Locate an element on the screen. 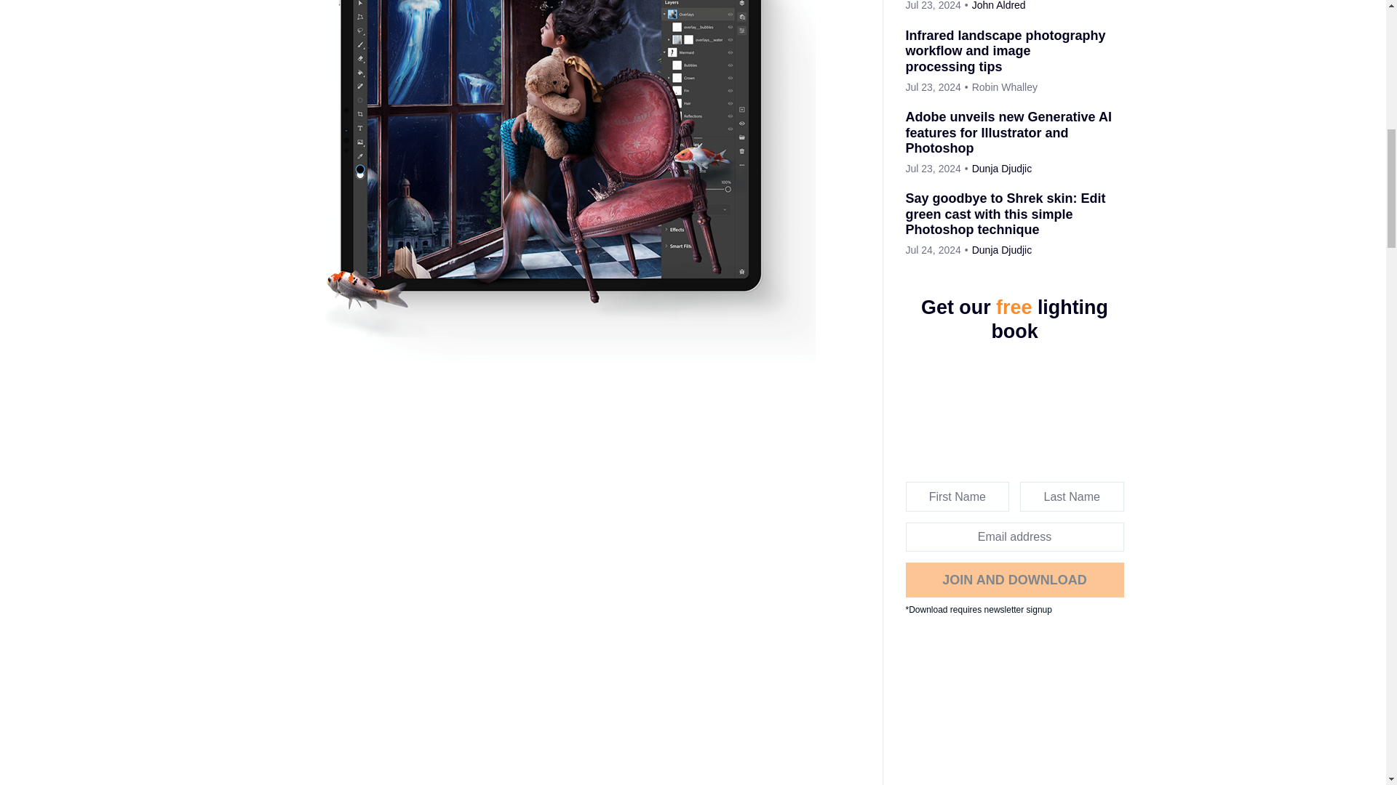 The width and height of the screenshot is (1397, 785). Join and Download is located at coordinates (1014, 580).